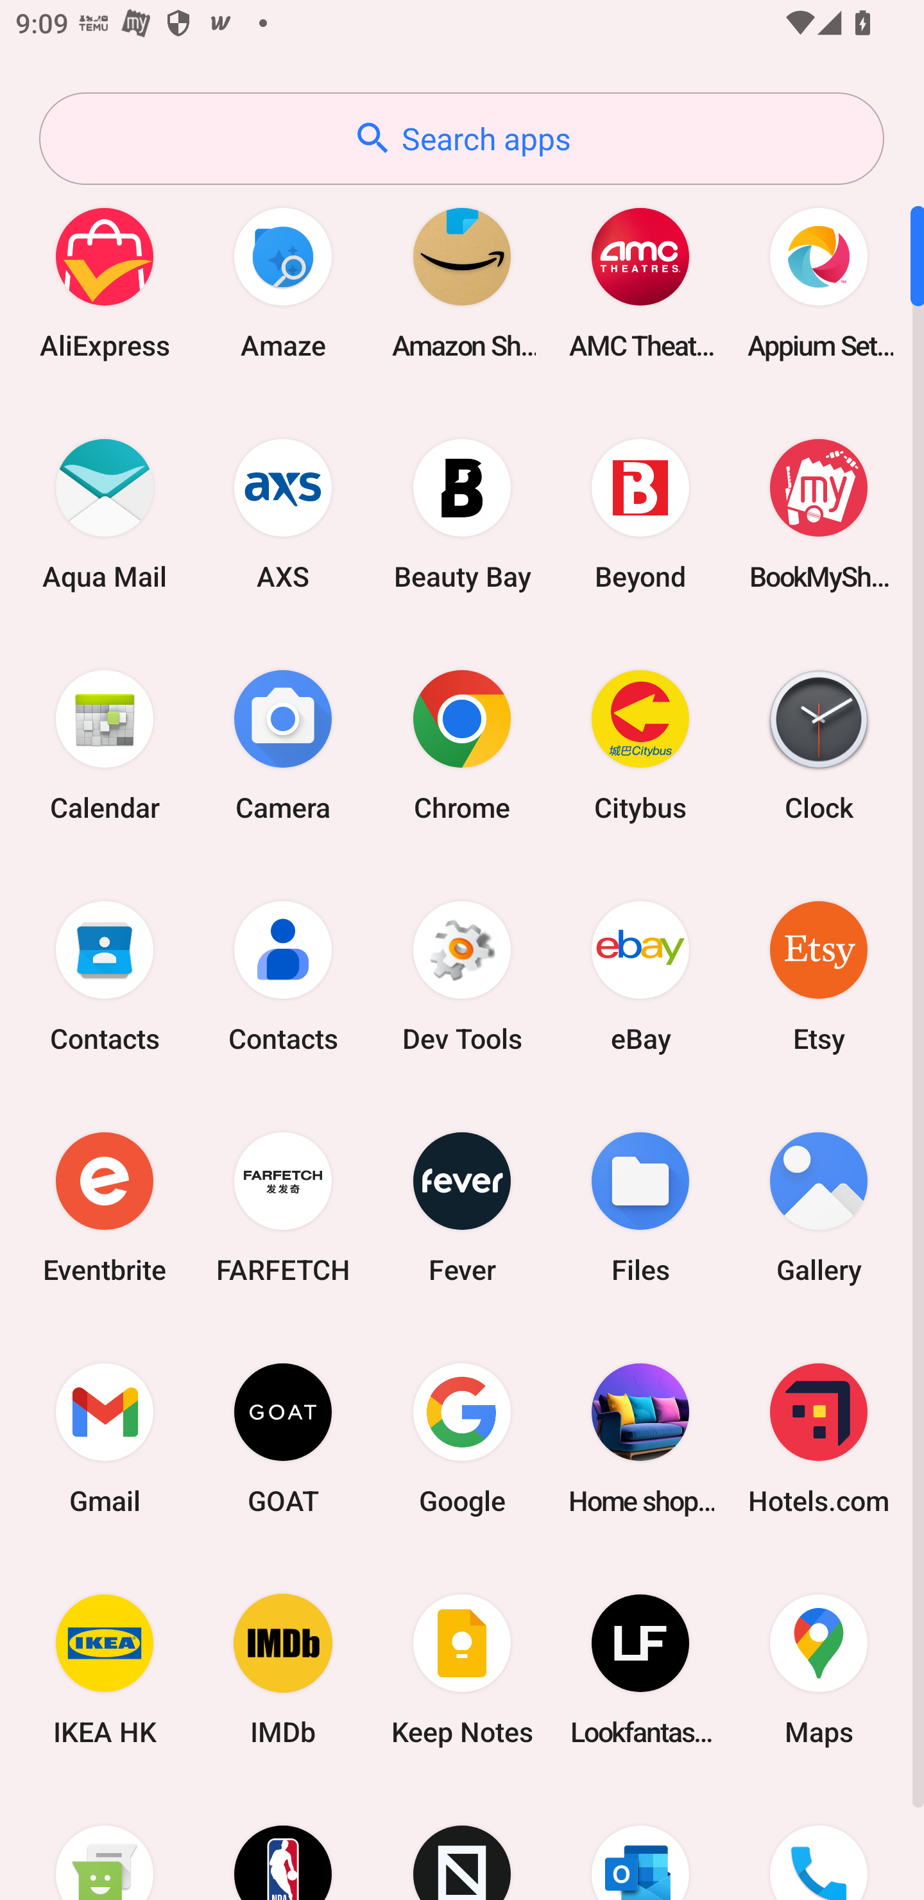 The width and height of the screenshot is (924, 1900). Describe the element at coordinates (819, 514) in the screenshot. I see `BookMyShow` at that location.